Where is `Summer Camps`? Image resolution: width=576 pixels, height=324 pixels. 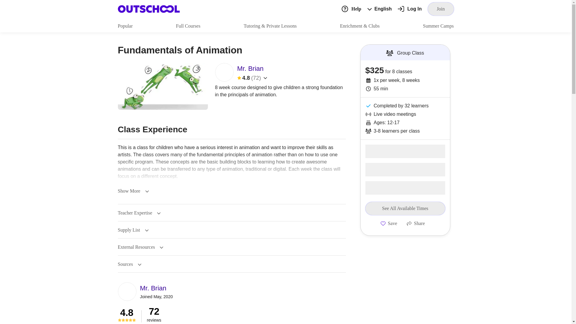 Summer Camps is located at coordinates (438, 26).